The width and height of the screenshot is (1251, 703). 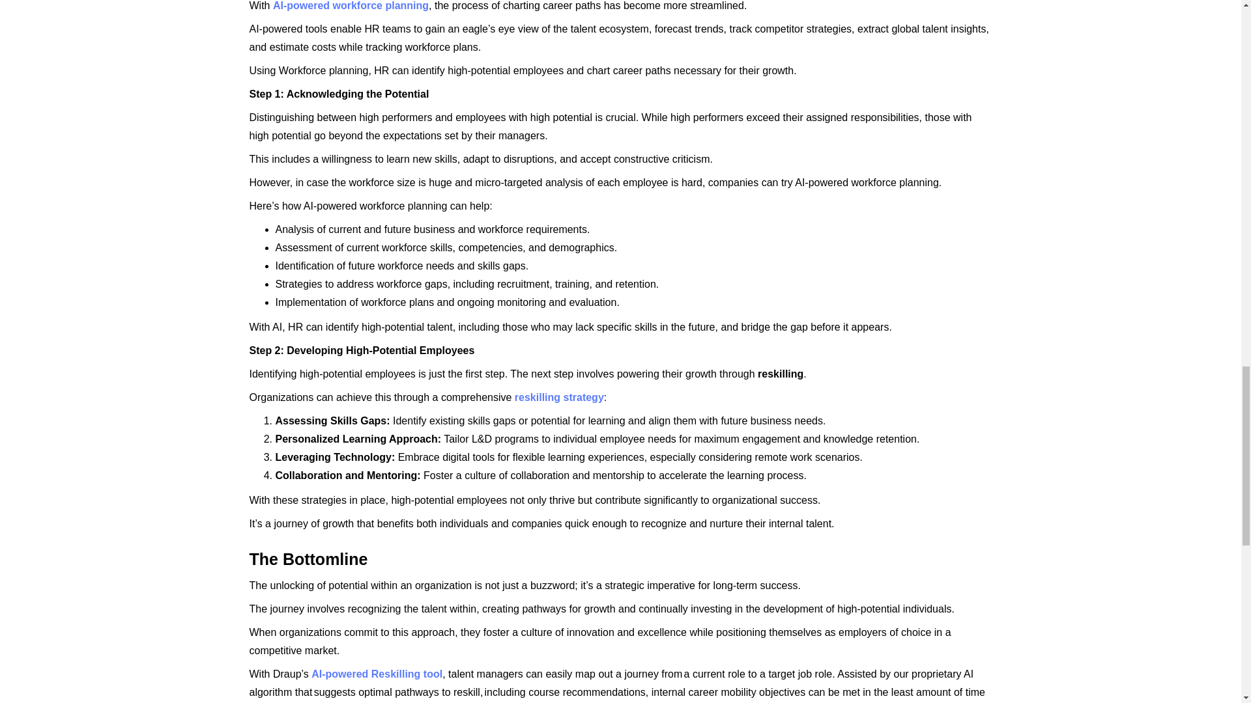 I want to click on AI-powered Reskilling tool, so click(x=377, y=674).